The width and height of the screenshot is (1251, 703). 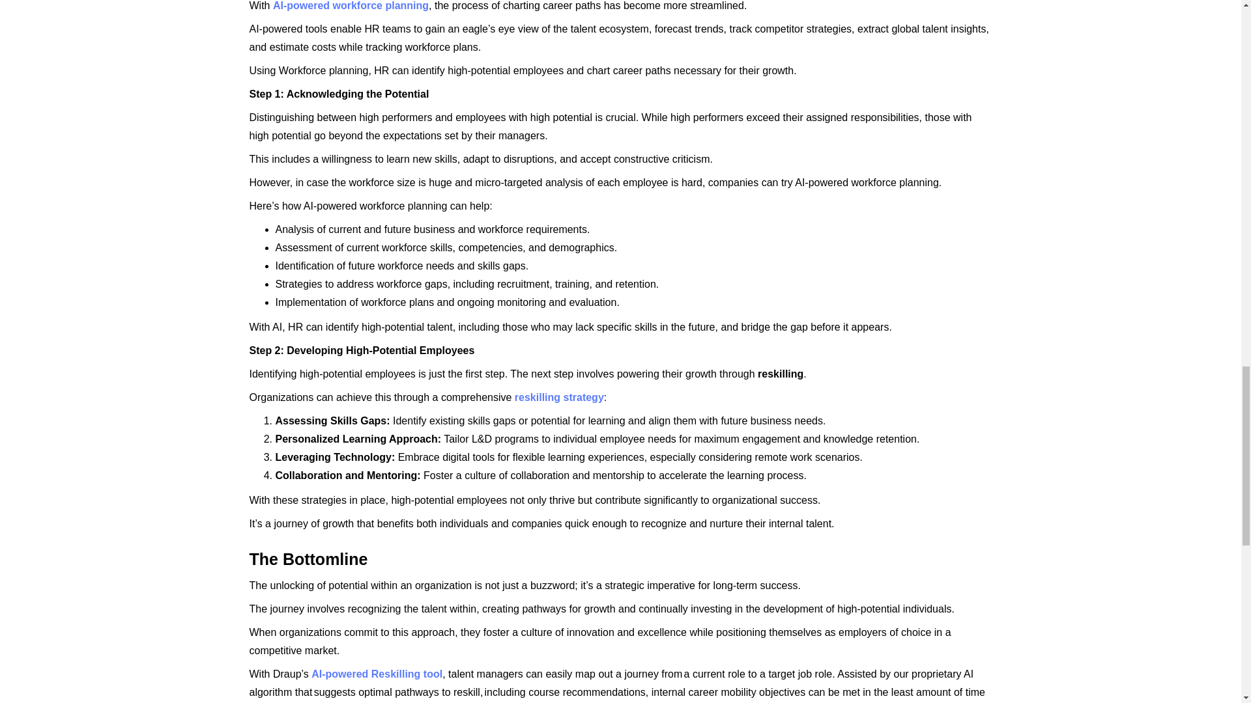 I want to click on AI-powered Reskilling tool, so click(x=377, y=674).